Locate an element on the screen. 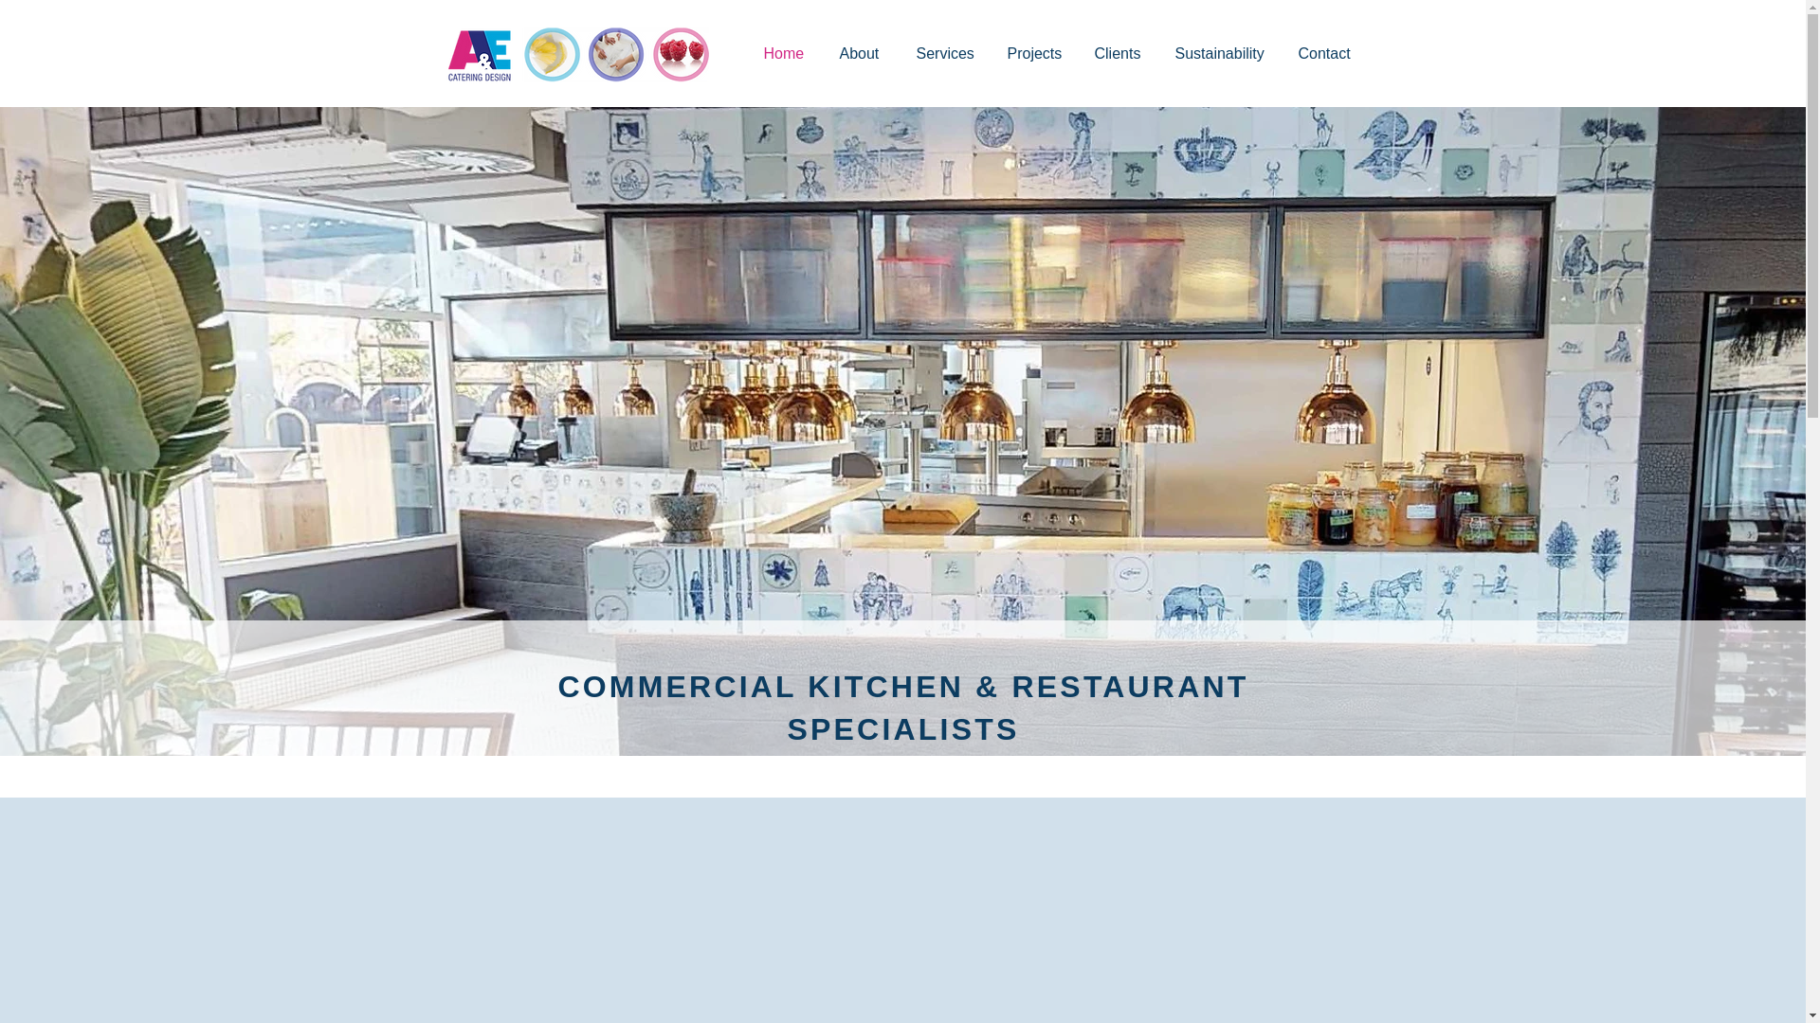  About is located at coordinates (859, 53).